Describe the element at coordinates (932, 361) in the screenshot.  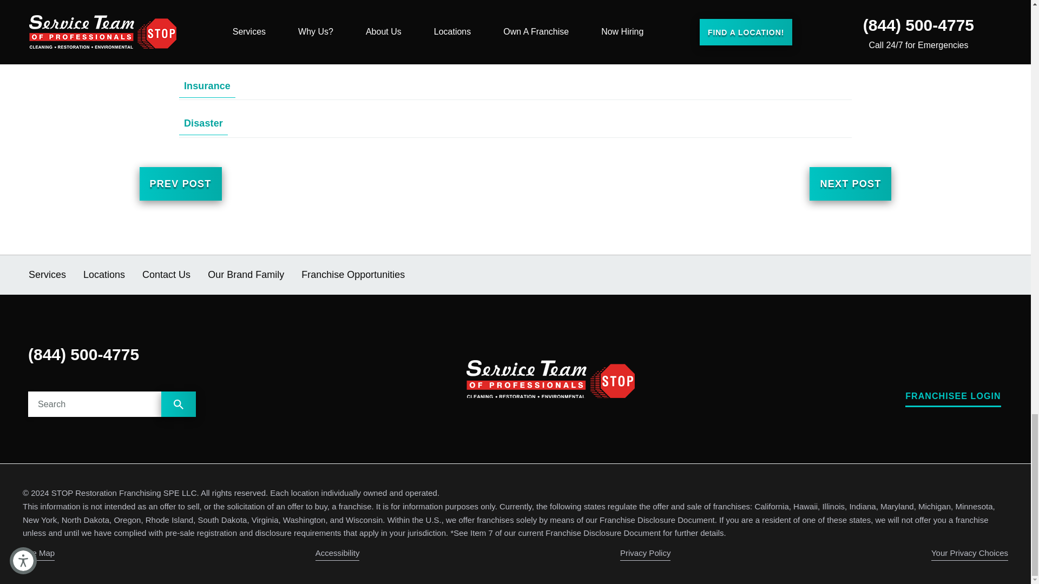
I see `Facebook` at that location.